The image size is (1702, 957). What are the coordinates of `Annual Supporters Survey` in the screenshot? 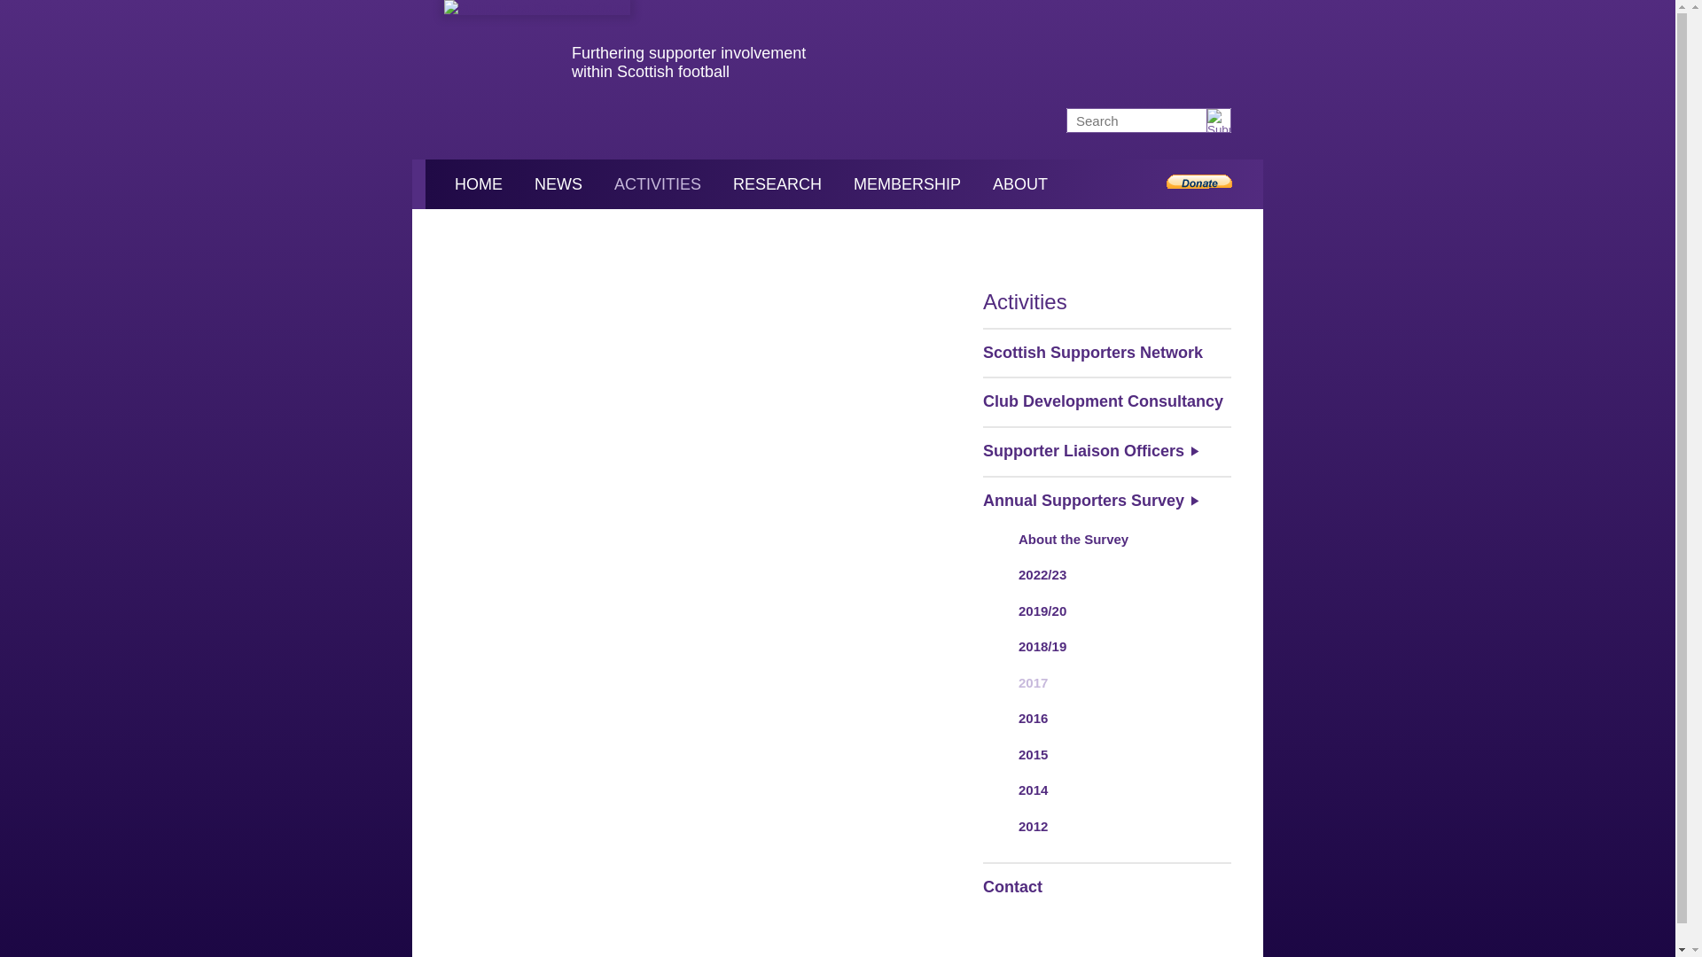 It's located at (1106, 500).